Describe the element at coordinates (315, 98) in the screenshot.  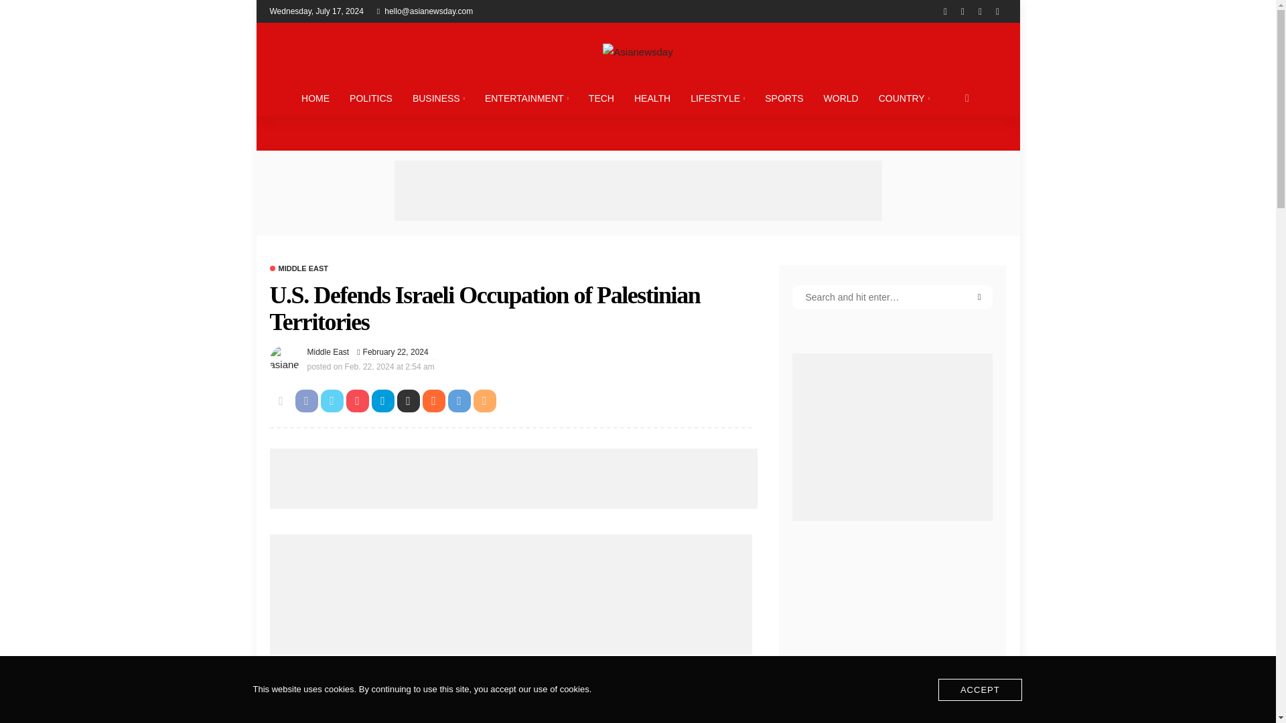
I see `HOME` at that location.